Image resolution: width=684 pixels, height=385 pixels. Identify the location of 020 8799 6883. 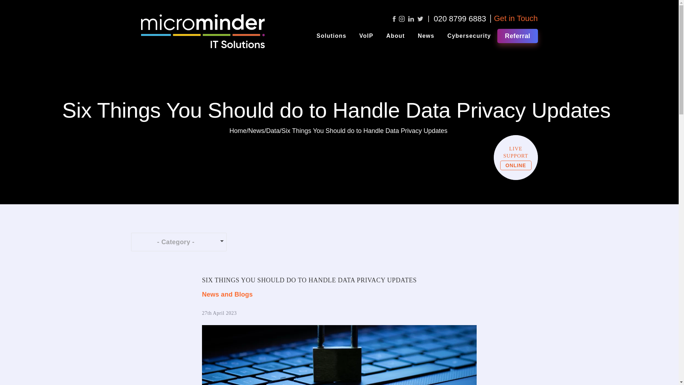
(460, 19).